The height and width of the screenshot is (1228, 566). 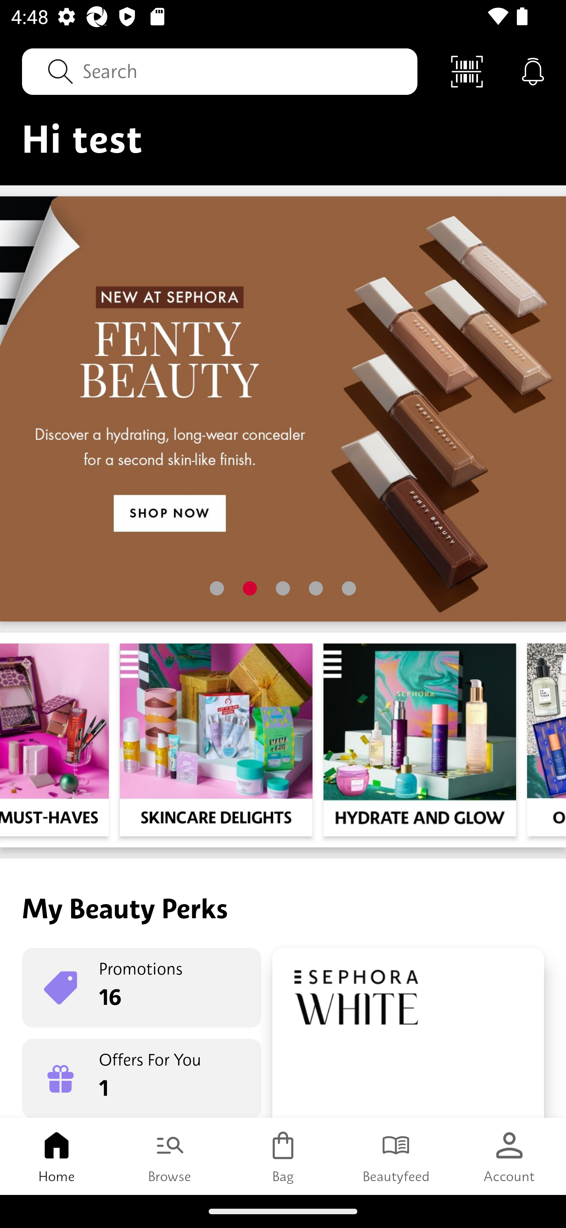 What do you see at coordinates (467, 71) in the screenshot?
I see `Scan Code` at bounding box center [467, 71].